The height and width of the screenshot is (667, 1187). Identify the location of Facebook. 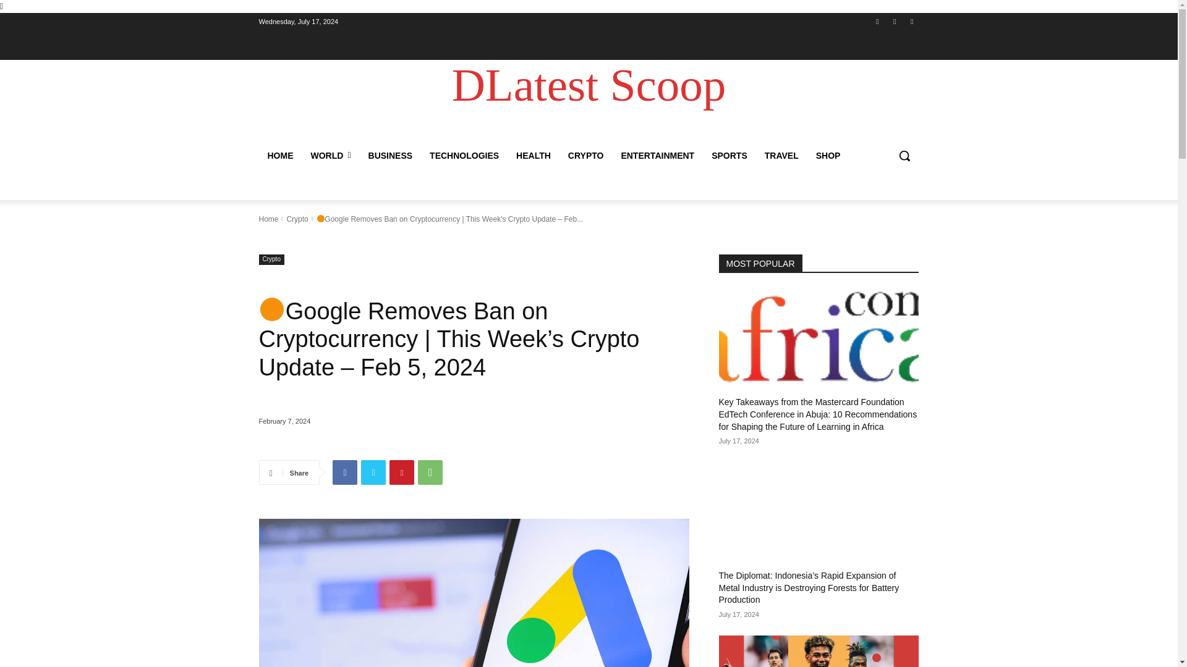
(877, 22).